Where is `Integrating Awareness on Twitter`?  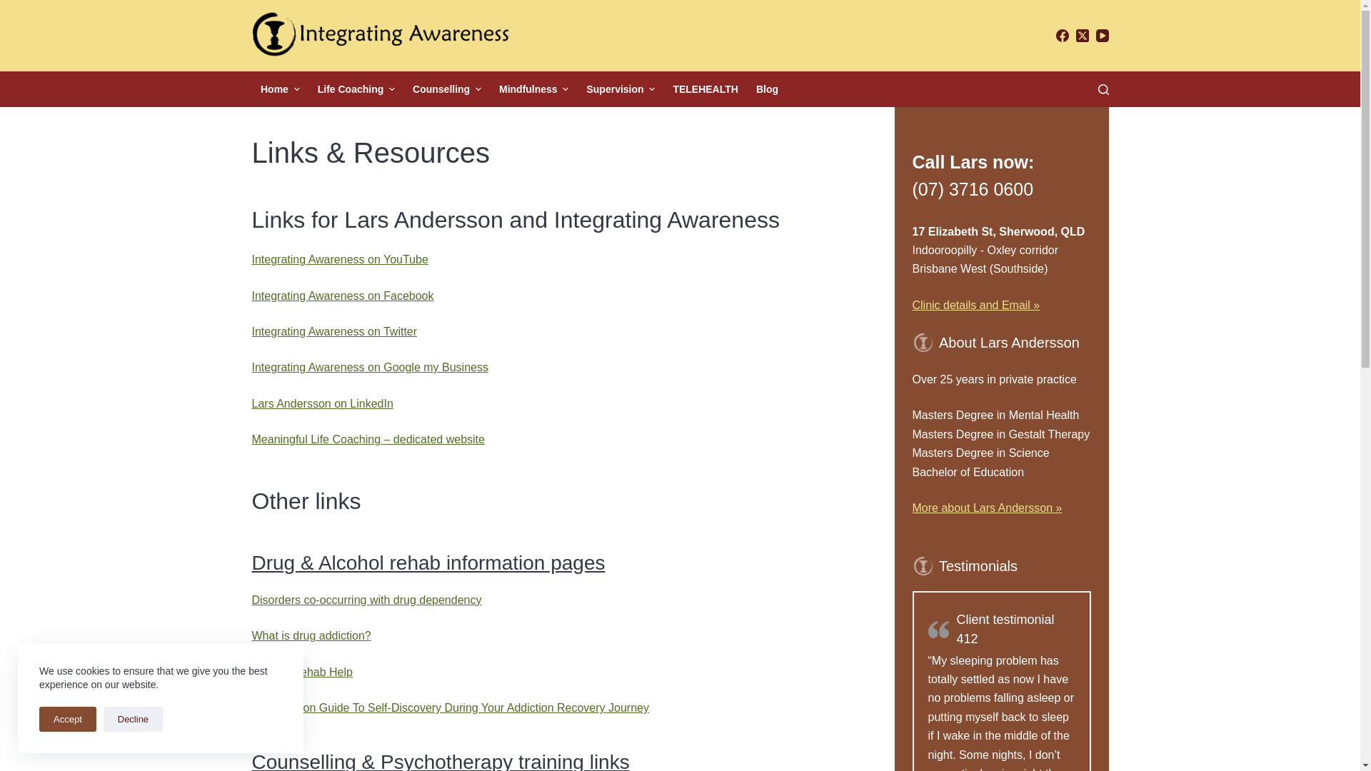 Integrating Awareness on Twitter is located at coordinates (334, 331).